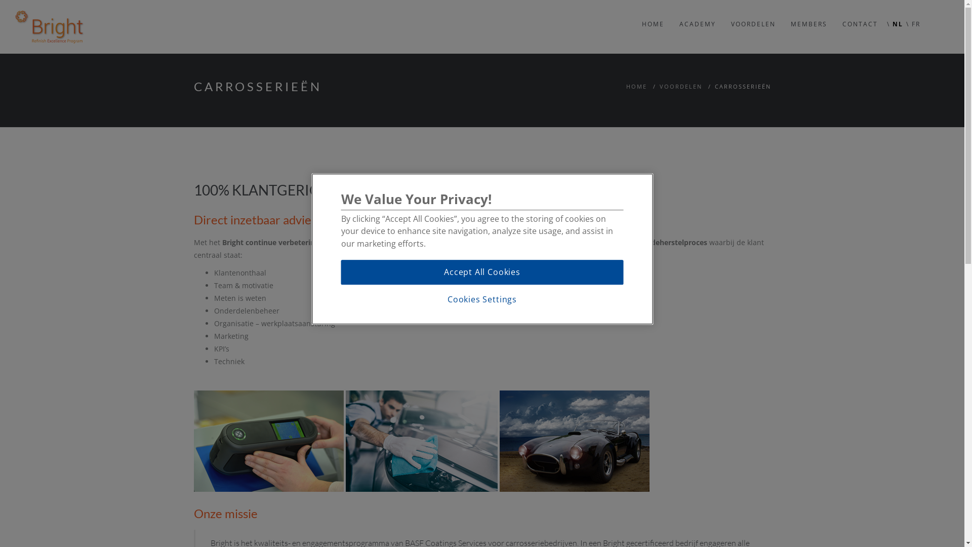  Describe the element at coordinates (895, 16) in the screenshot. I see `\ NL` at that location.